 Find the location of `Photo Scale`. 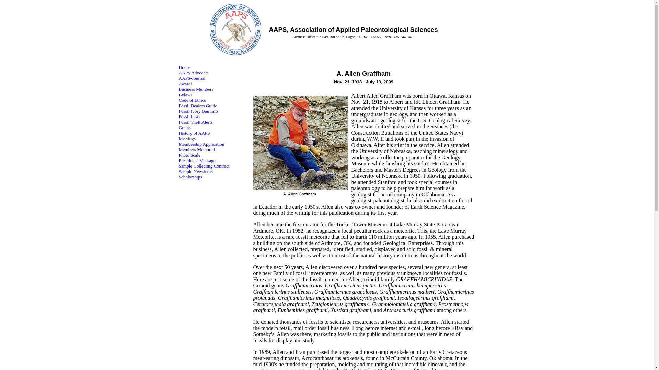

Photo Scale is located at coordinates (189, 155).